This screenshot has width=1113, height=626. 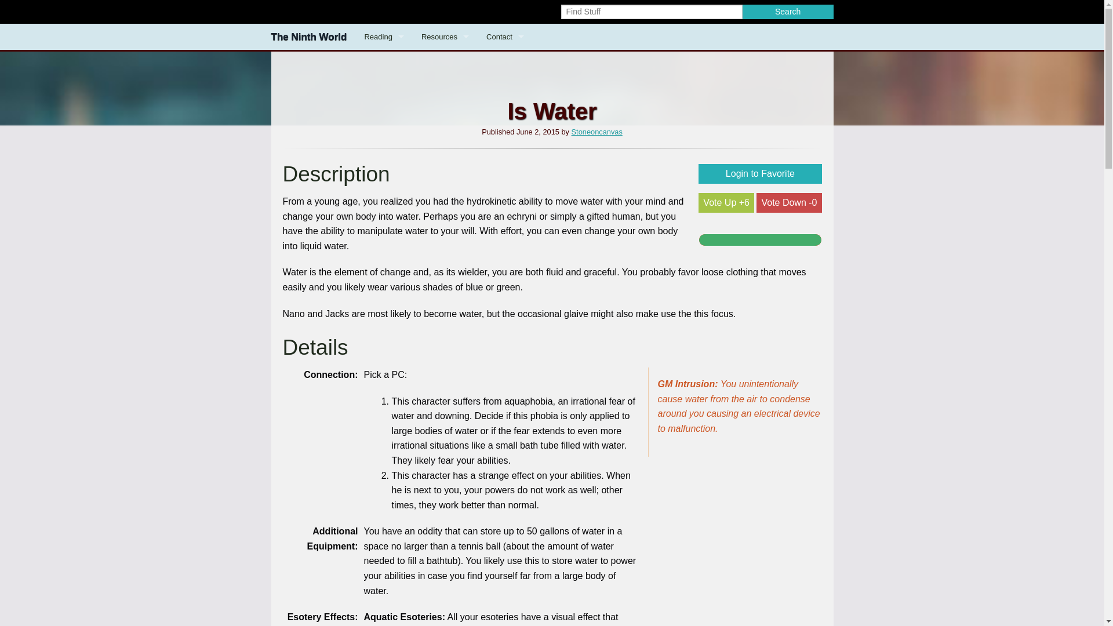 What do you see at coordinates (788, 203) in the screenshot?
I see `Vote Down -0` at bounding box center [788, 203].